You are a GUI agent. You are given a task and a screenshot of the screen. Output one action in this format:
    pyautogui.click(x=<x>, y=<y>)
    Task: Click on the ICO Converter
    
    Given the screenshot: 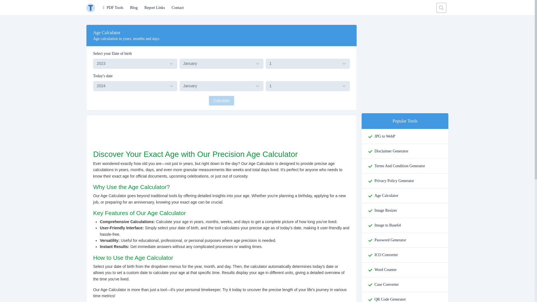 What is the action you would take?
    pyautogui.click(x=386, y=255)
    